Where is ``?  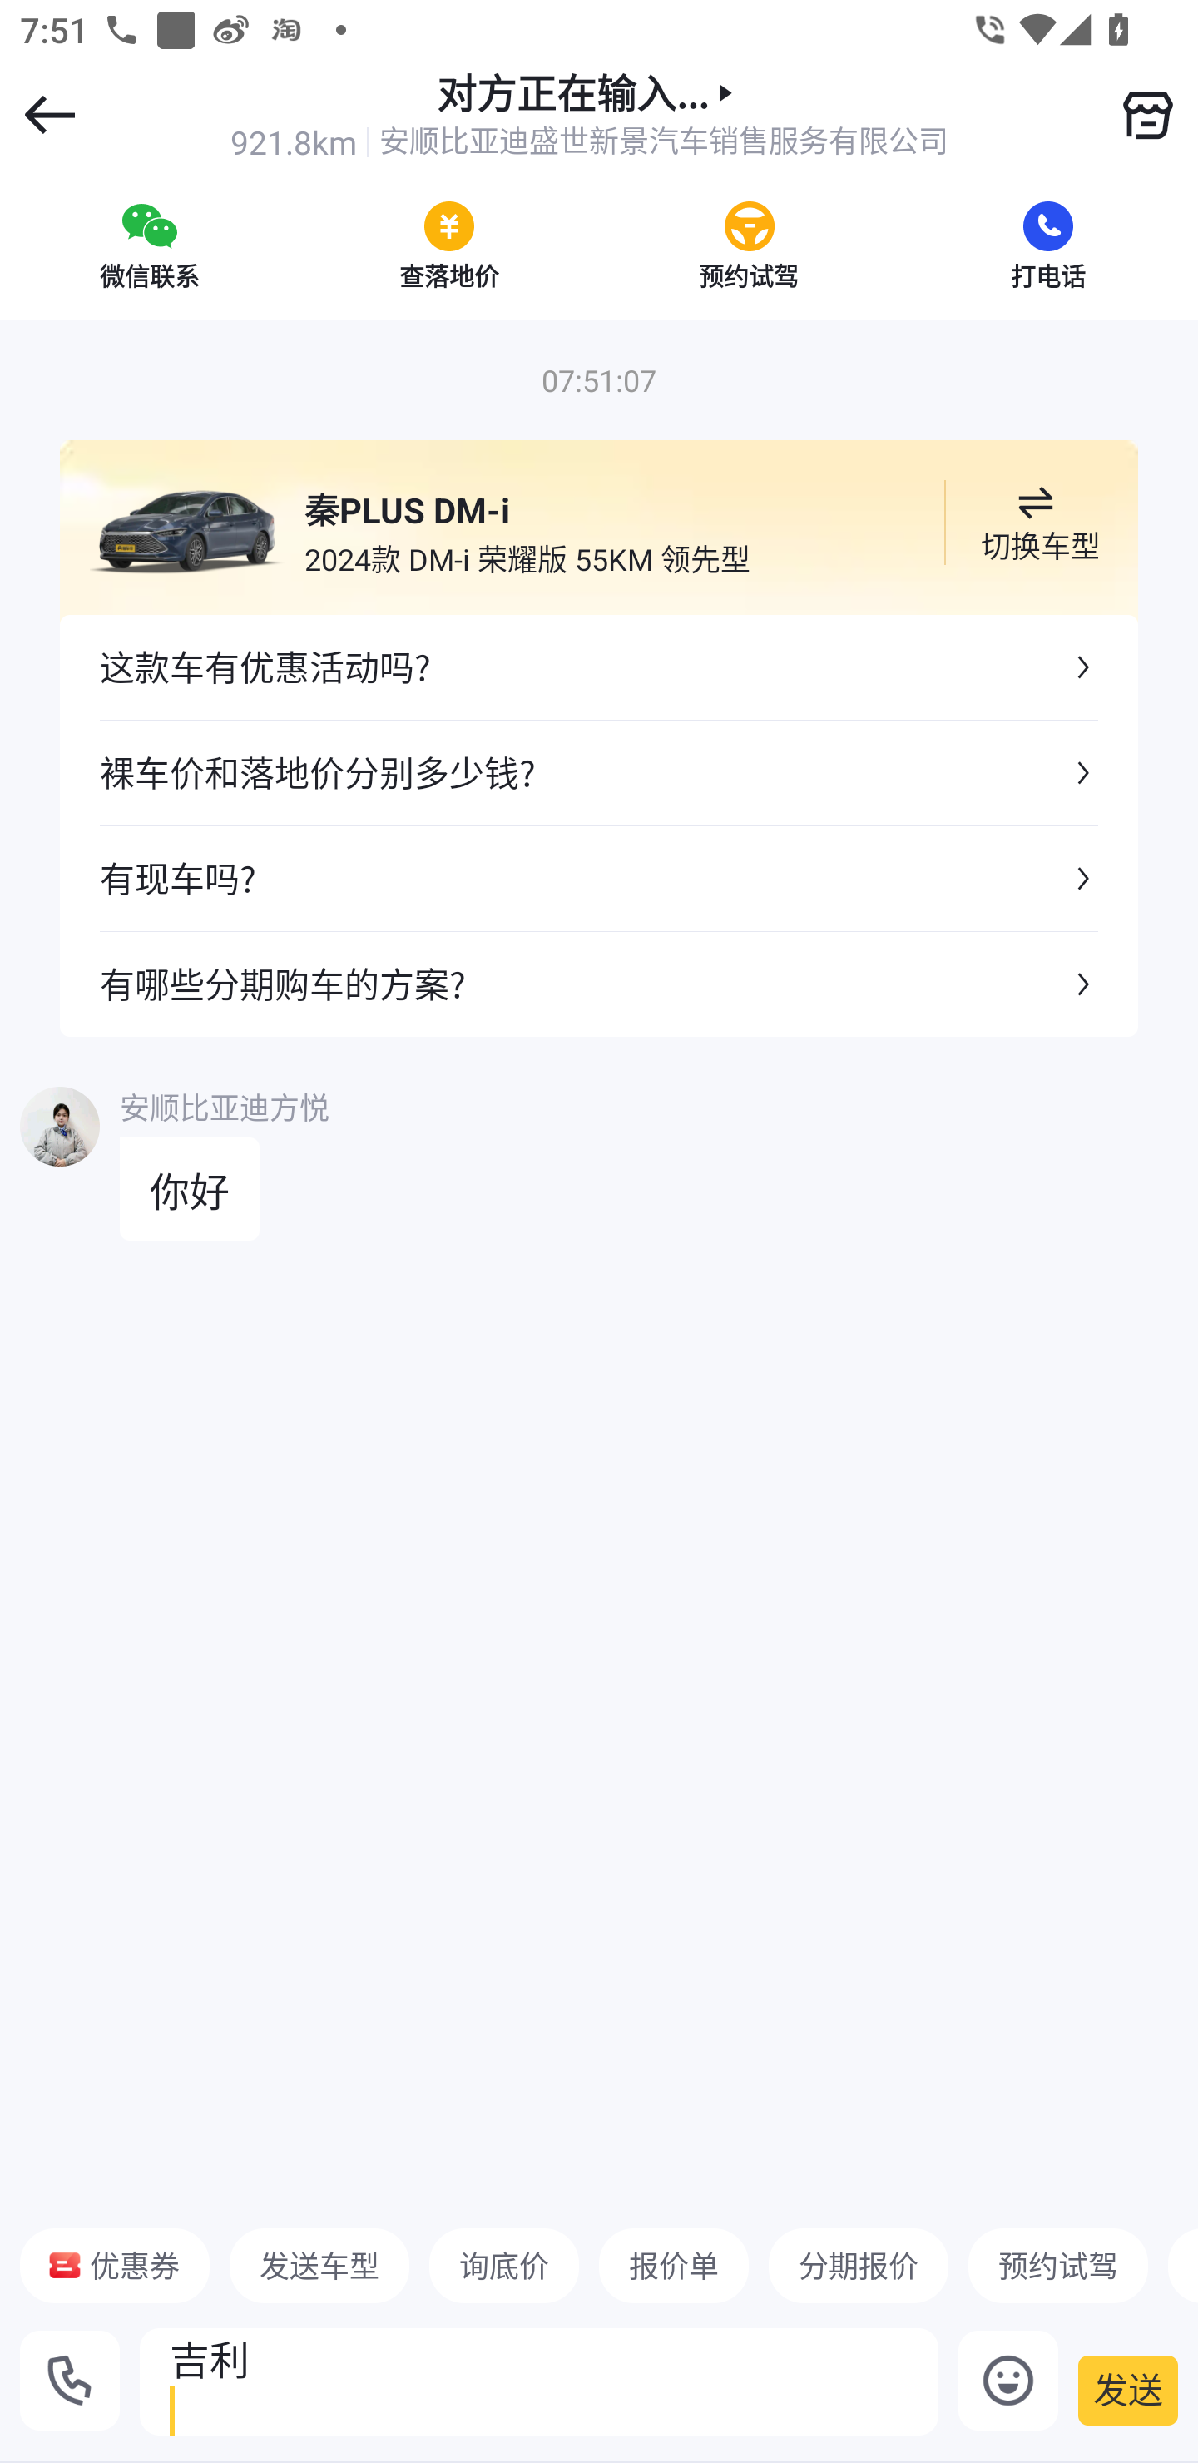
 is located at coordinates (1147, 115).